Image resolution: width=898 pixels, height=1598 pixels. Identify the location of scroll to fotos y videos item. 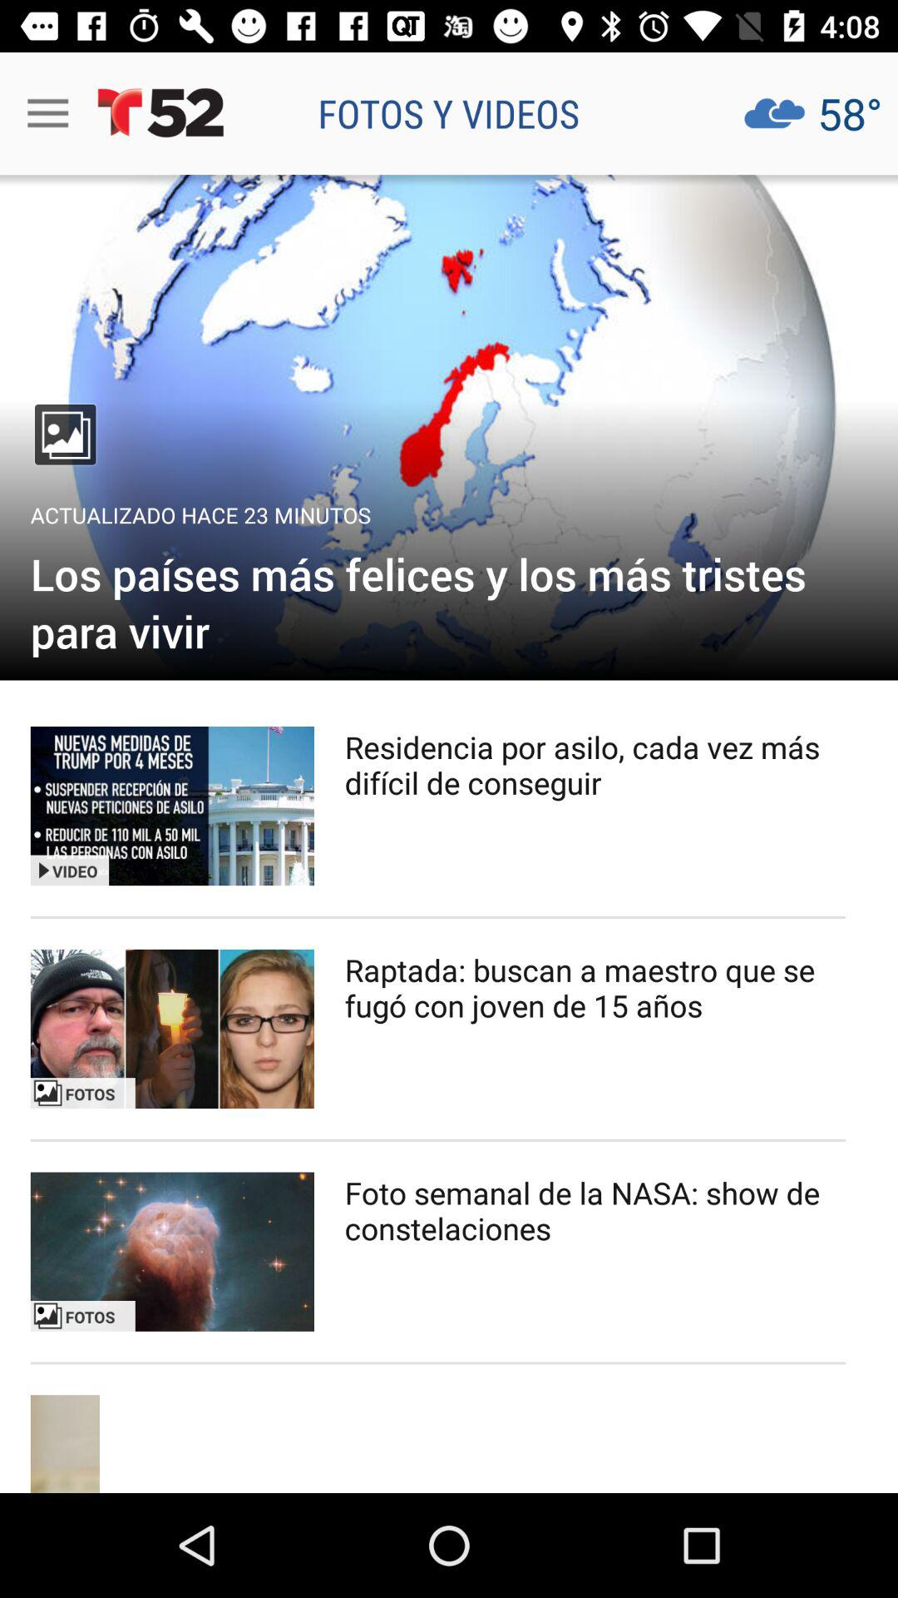
(449, 113).